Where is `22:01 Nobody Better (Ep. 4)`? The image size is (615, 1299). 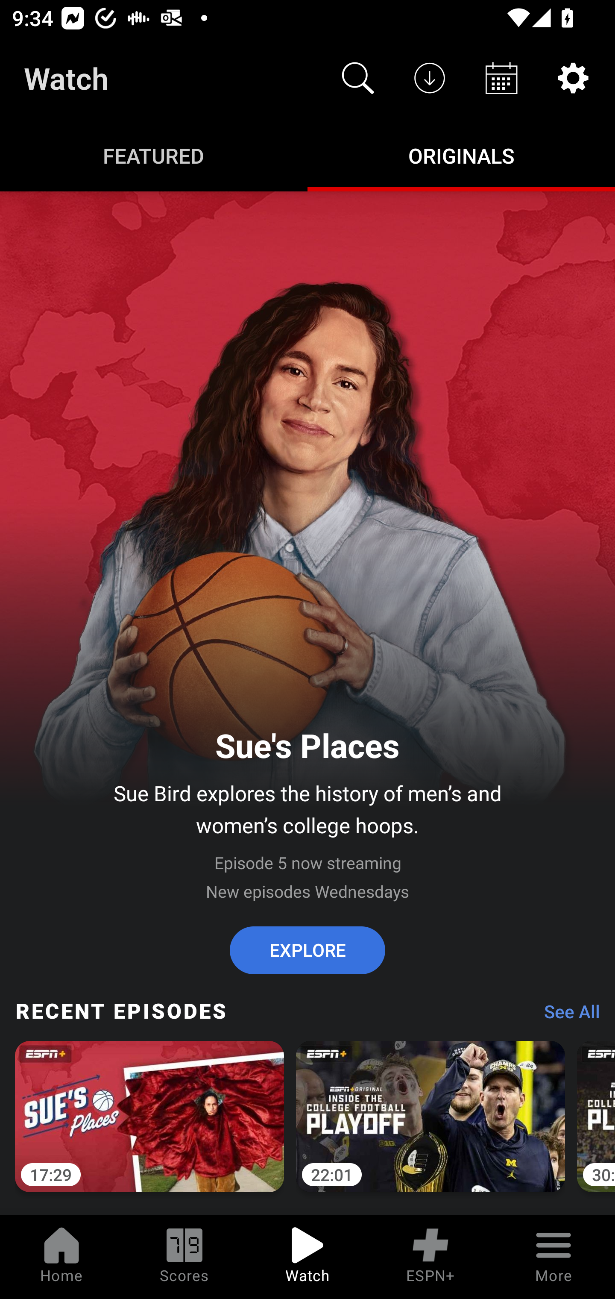 22:01 Nobody Better (Ep. 4) is located at coordinates (430, 1126).